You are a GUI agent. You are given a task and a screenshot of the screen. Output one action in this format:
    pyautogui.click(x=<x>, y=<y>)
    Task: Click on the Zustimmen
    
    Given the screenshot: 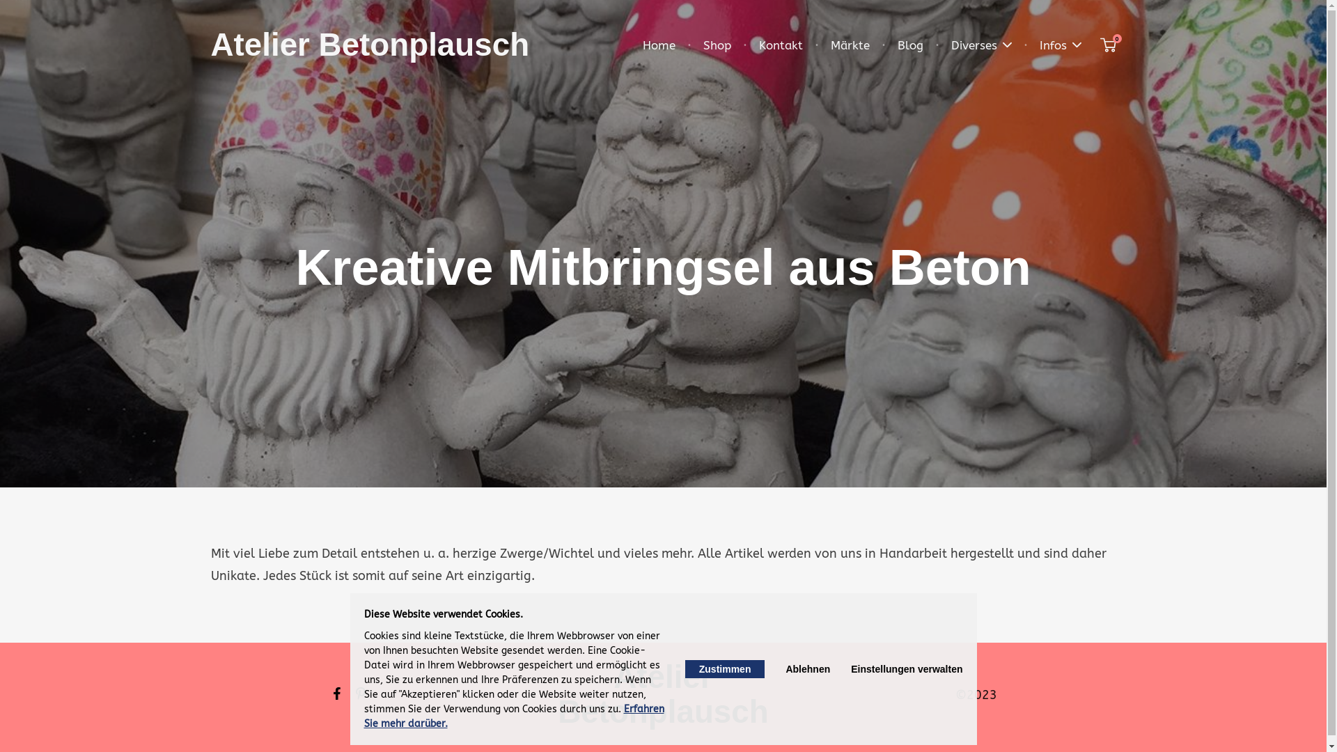 What is the action you would take?
    pyautogui.click(x=725, y=669)
    